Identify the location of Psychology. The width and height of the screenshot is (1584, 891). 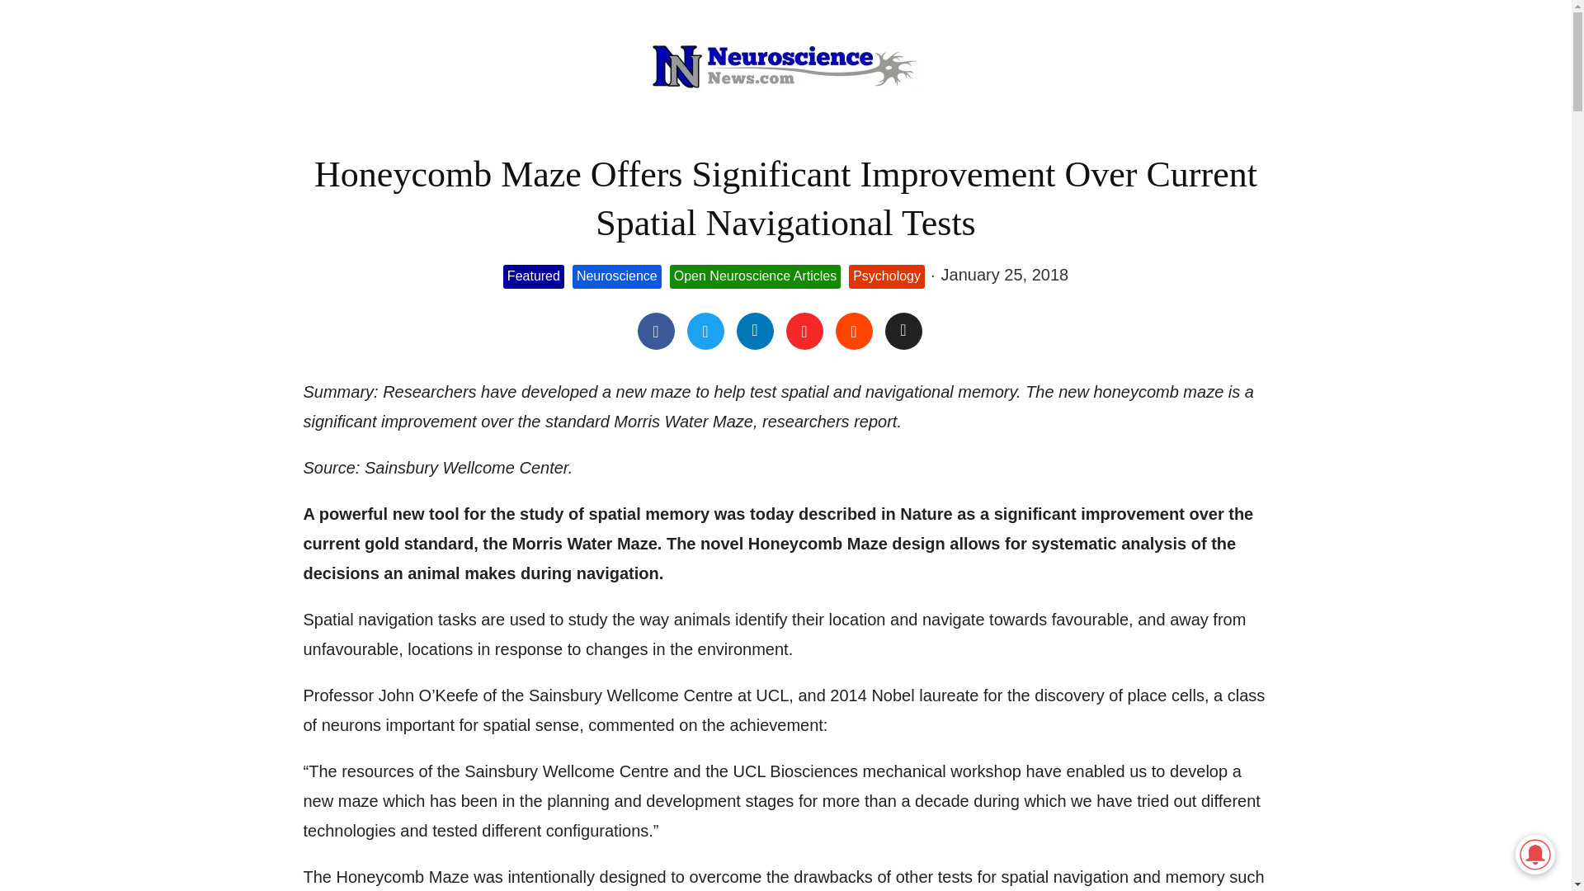
(887, 276).